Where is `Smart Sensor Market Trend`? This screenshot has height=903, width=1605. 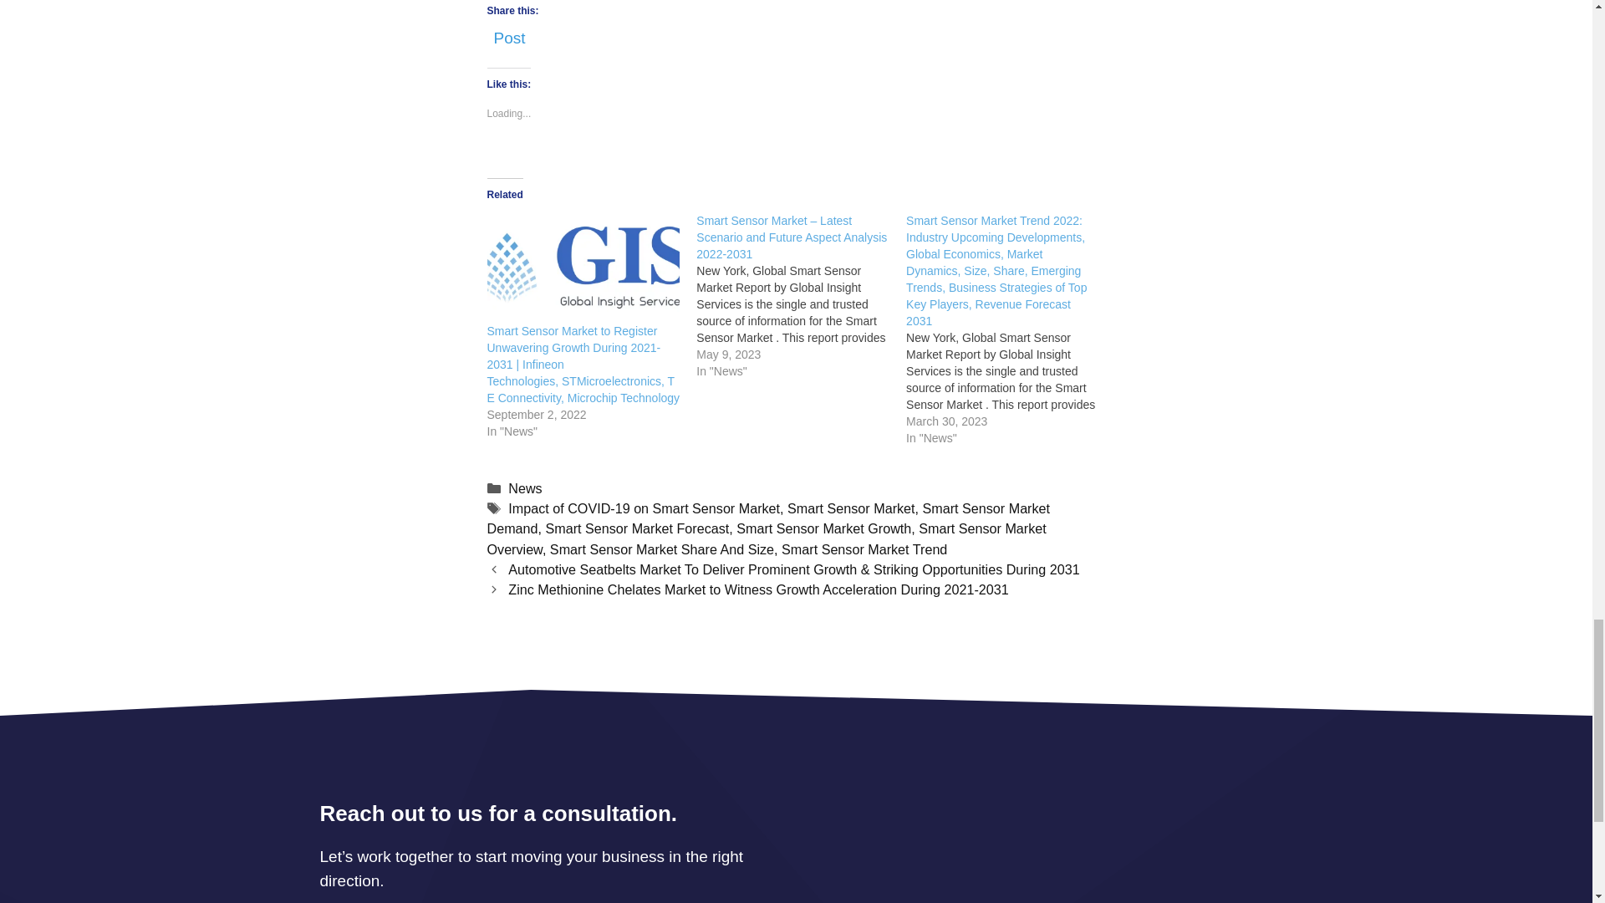
Smart Sensor Market Trend is located at coordinates (864, 549).